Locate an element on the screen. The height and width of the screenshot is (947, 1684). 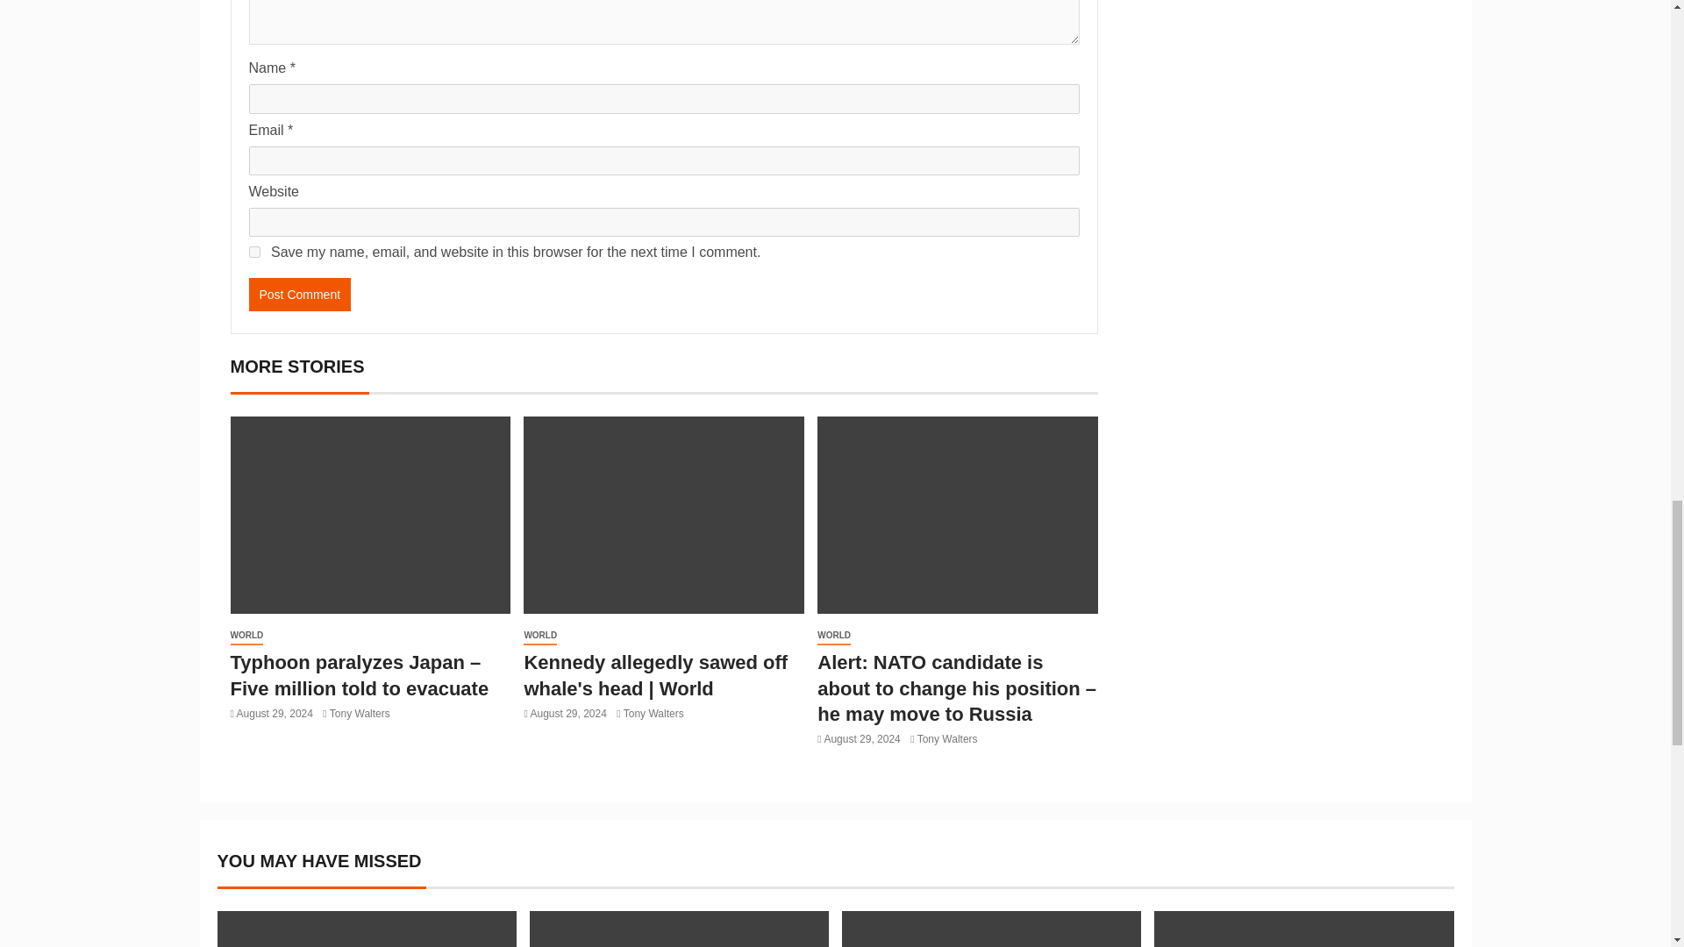
WORLD is located at coordinates (246, 635).